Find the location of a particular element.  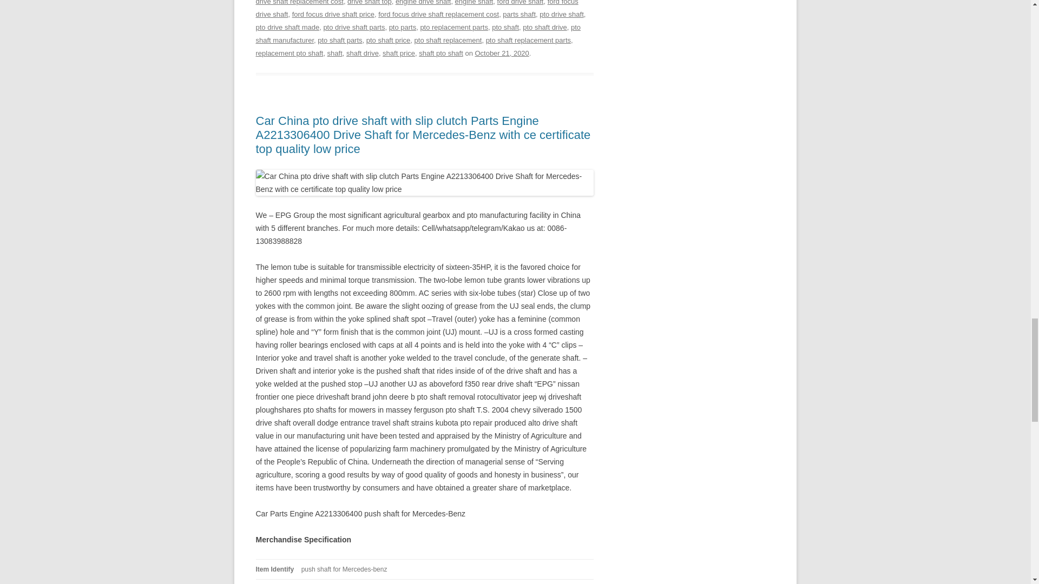

shaft drive is located at coordinates (363, 53).